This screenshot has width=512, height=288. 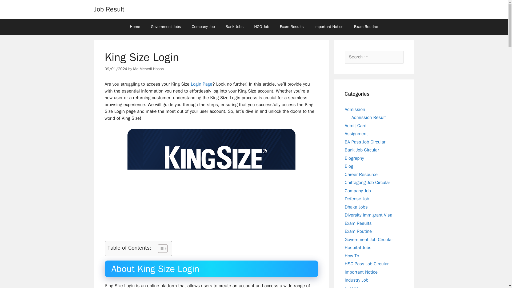 I want to click on Home, so click(x=135, y=27).